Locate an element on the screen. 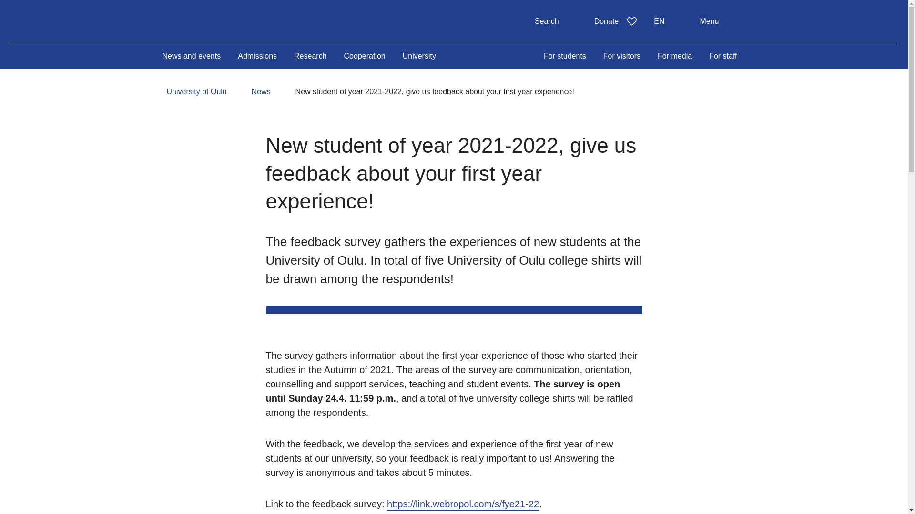 The width and height of the screenshot is (915, 514). University of Oulu front page is located at coordinates (556, 21).